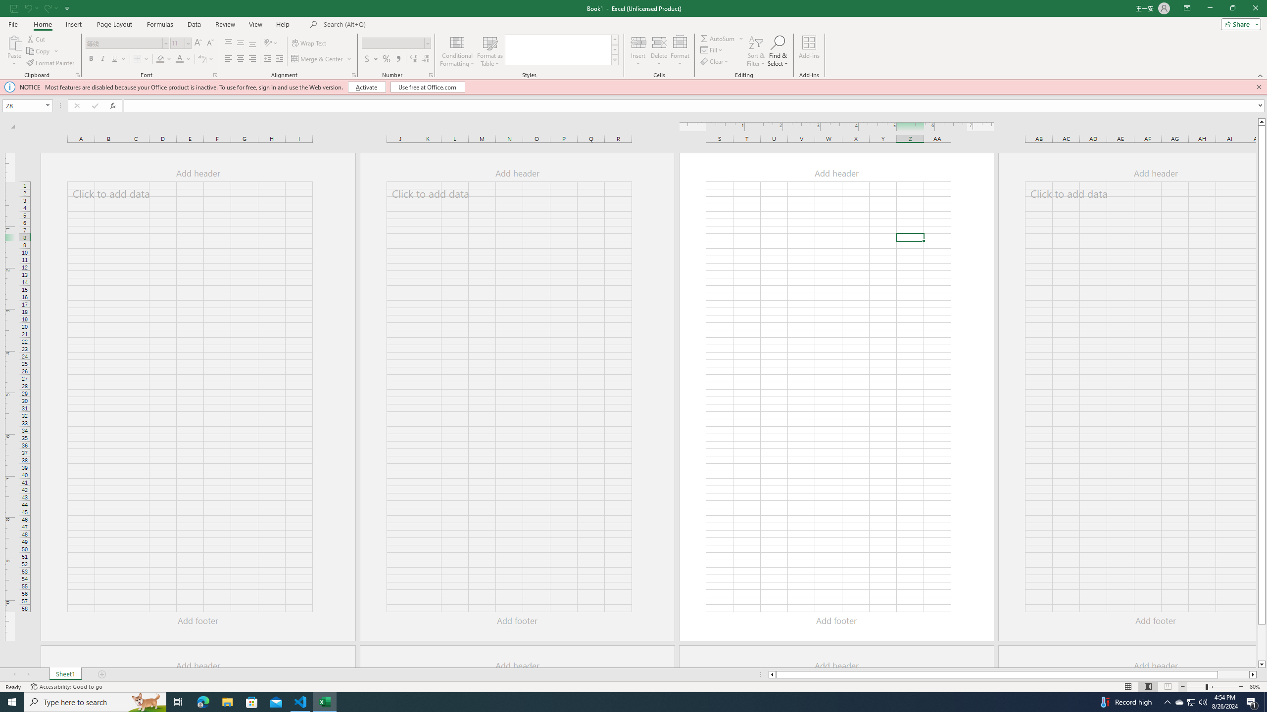 The width and height of the screenshot is (1267, 712). Describe the element at coordinates (210, 44) in the screenshot. I see `Decrease Font Size` at that location.